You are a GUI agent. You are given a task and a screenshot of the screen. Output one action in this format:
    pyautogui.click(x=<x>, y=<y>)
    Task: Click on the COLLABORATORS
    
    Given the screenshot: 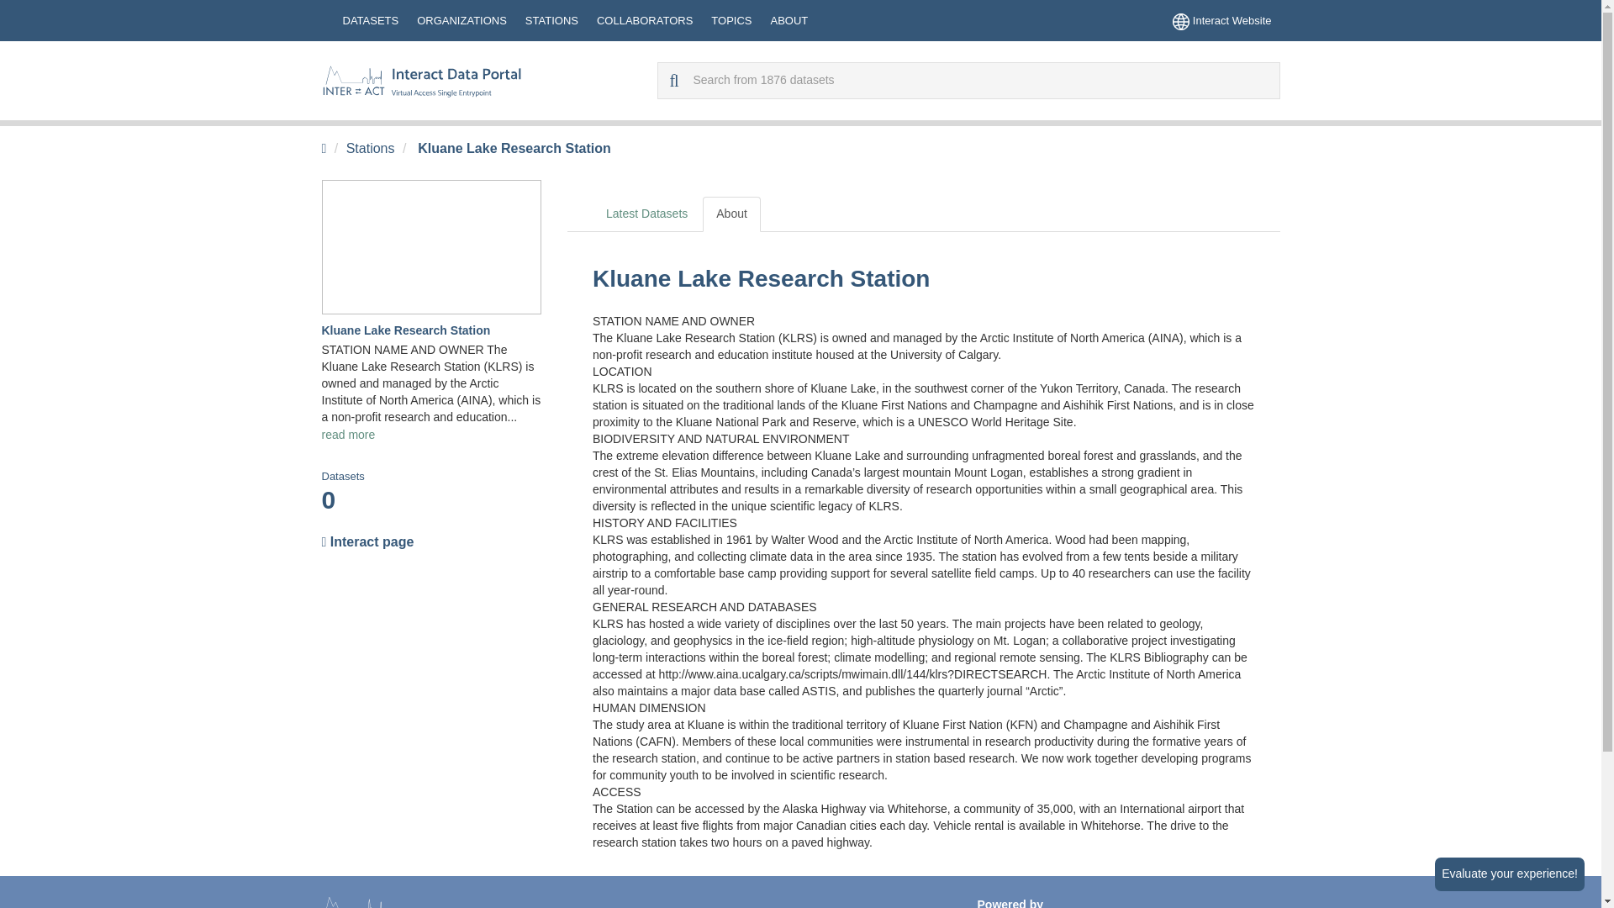 What is the action you would take?
    pyautogui.click(x=644, y=20)
    